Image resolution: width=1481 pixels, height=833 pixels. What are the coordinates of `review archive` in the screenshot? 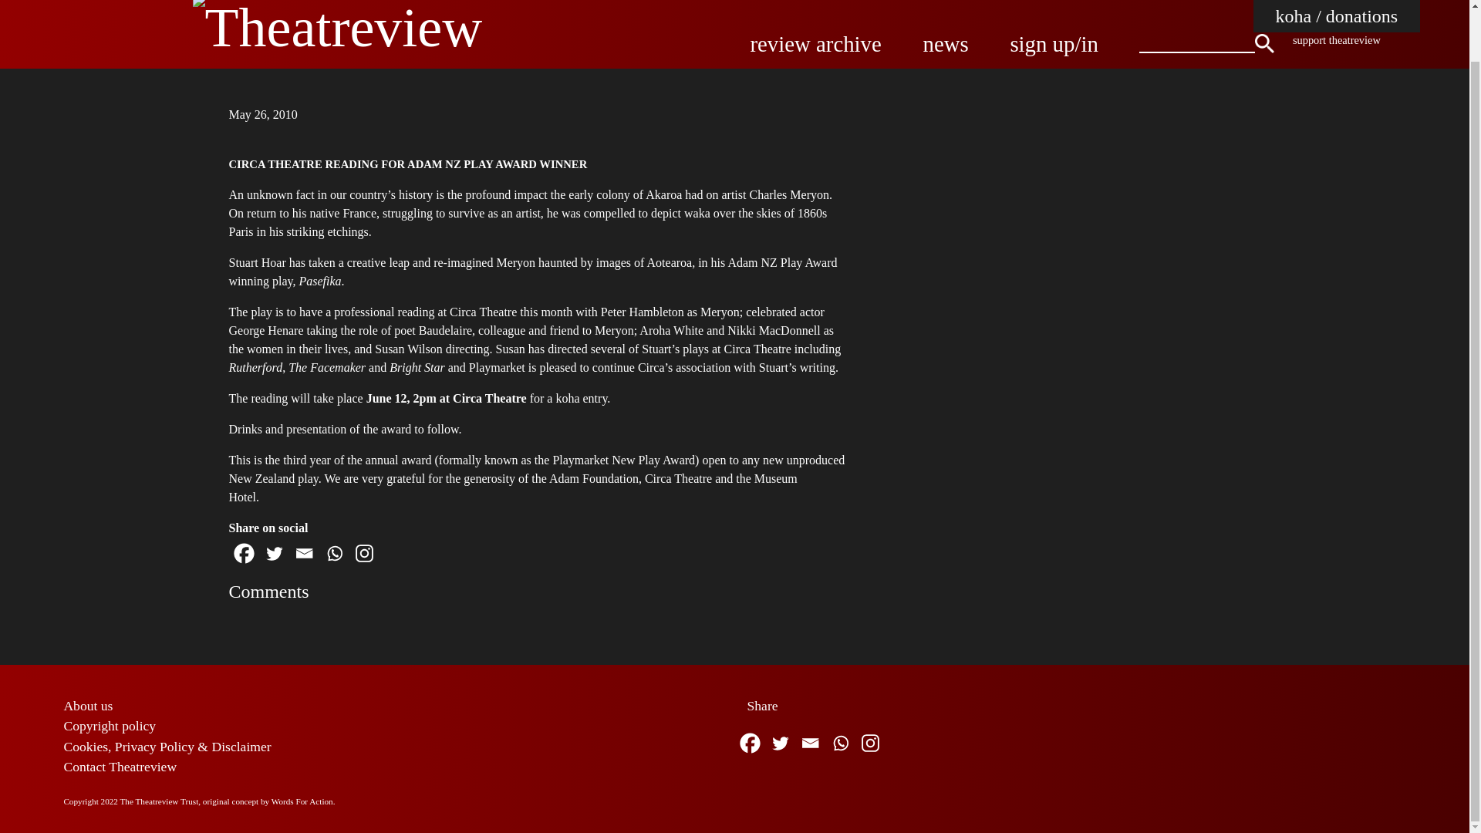 It's located at (815, 44).